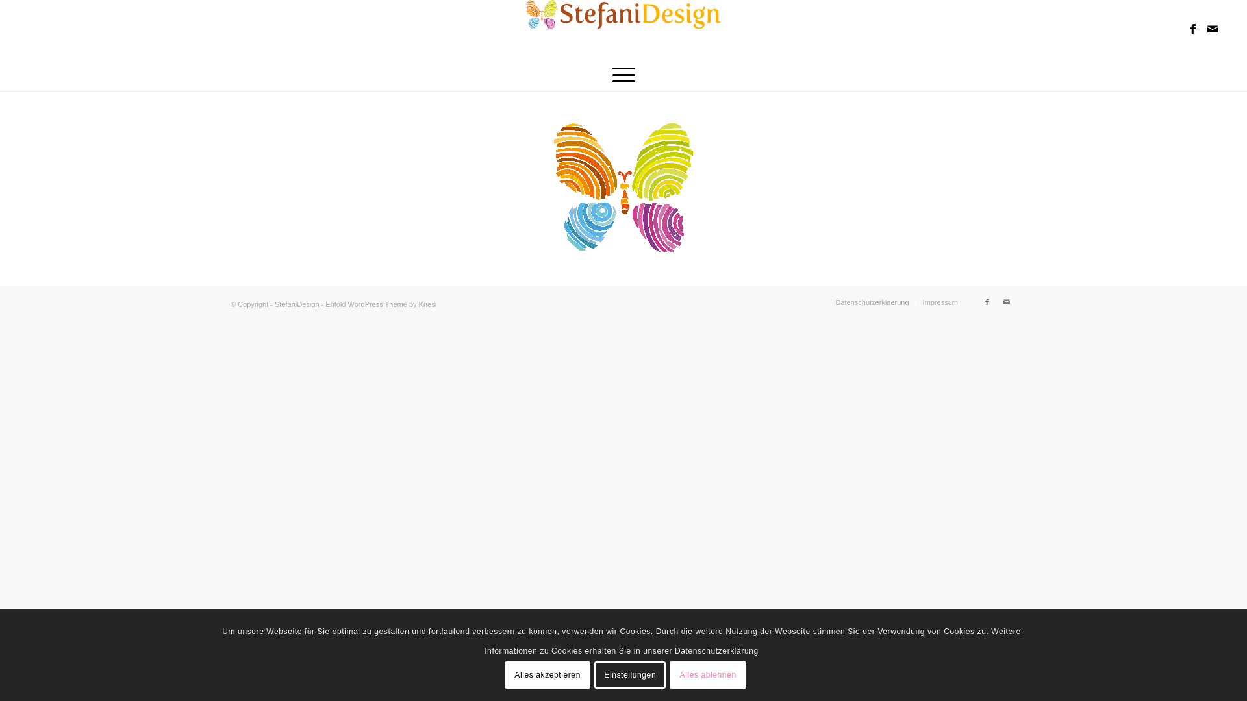  I want to click on Facebook, so click(1193, 29).